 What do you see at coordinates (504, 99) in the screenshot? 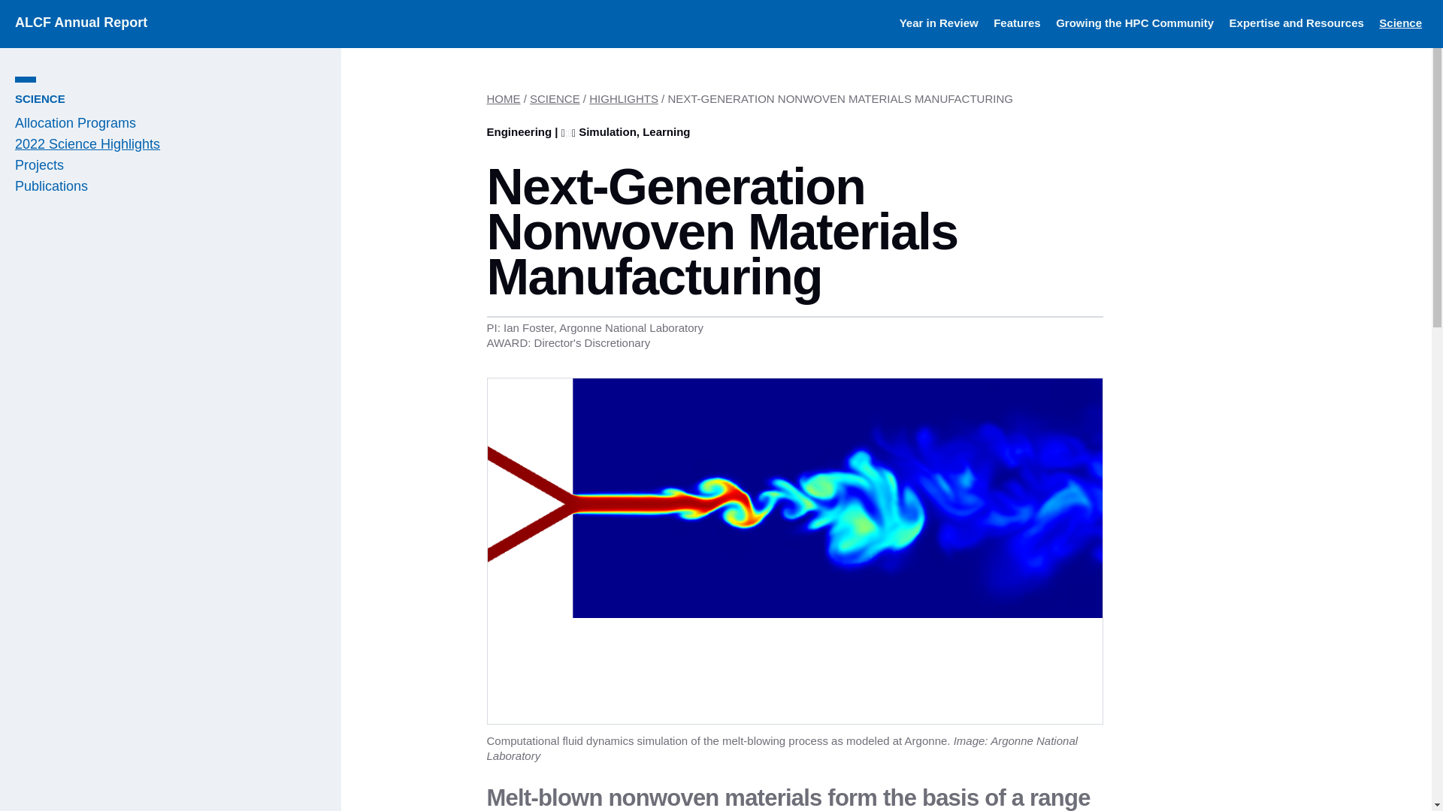
I see `HOME` at bounding box center [504, 99].